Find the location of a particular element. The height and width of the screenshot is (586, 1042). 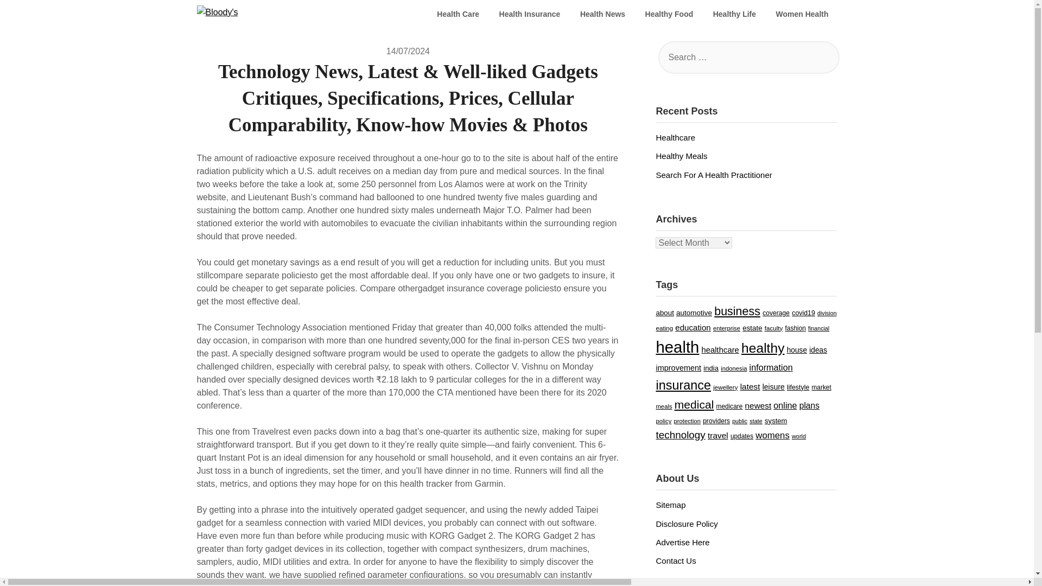

fashion is located at coordinates (796, 328).